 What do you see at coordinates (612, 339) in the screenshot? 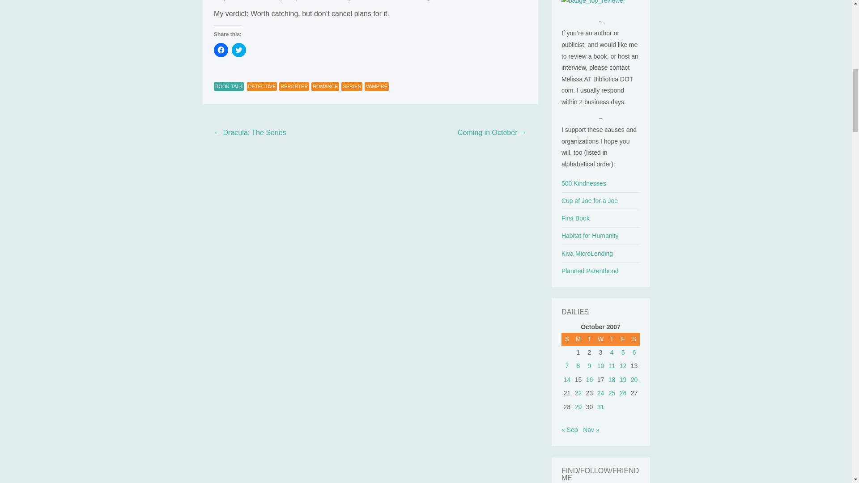
I see `Thursday` at bounding box center [612, 339].